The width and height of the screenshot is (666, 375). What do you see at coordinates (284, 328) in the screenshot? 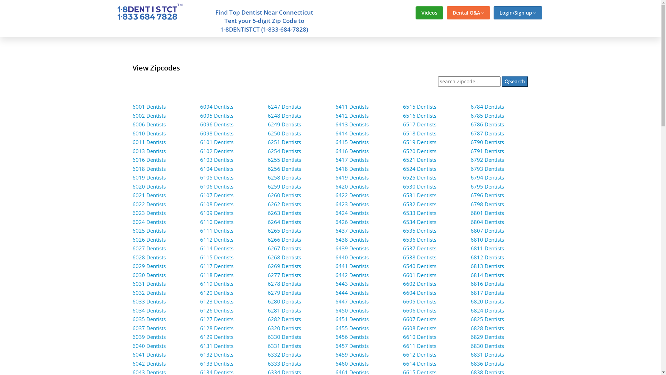
I see `6320 Dentists` at bounding box center [284, 328].